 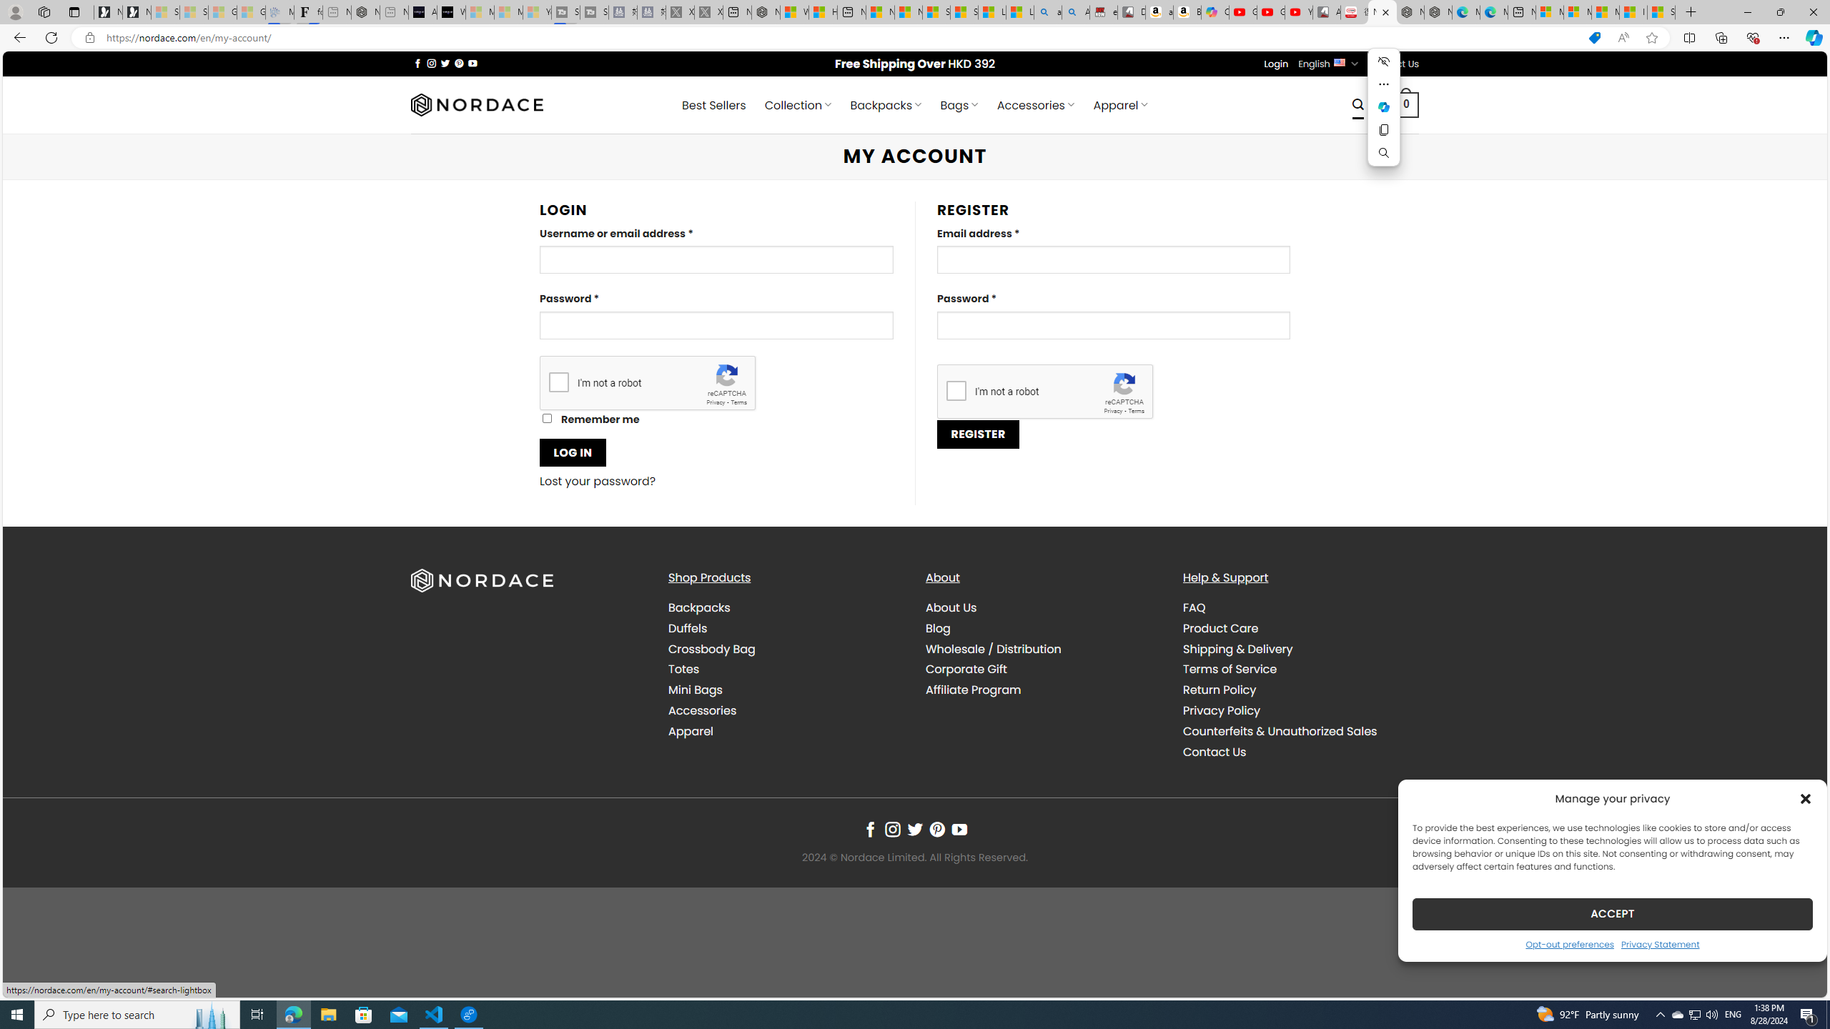 What do you see at coordinates (1594, 38) in the screenshot?
I see `This site has coupons! Shopping in Microsoft Edge` at bounding box center [1594, 38].